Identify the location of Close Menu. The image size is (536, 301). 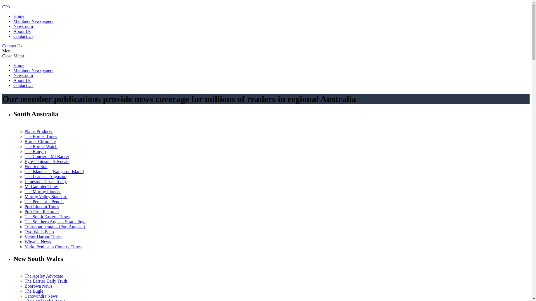
(13, 56).